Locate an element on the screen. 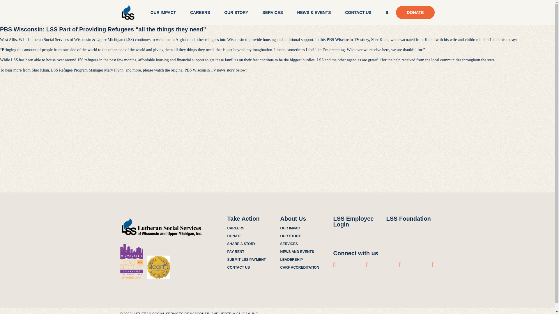  CAREERS is located at coordinates (200, 12).